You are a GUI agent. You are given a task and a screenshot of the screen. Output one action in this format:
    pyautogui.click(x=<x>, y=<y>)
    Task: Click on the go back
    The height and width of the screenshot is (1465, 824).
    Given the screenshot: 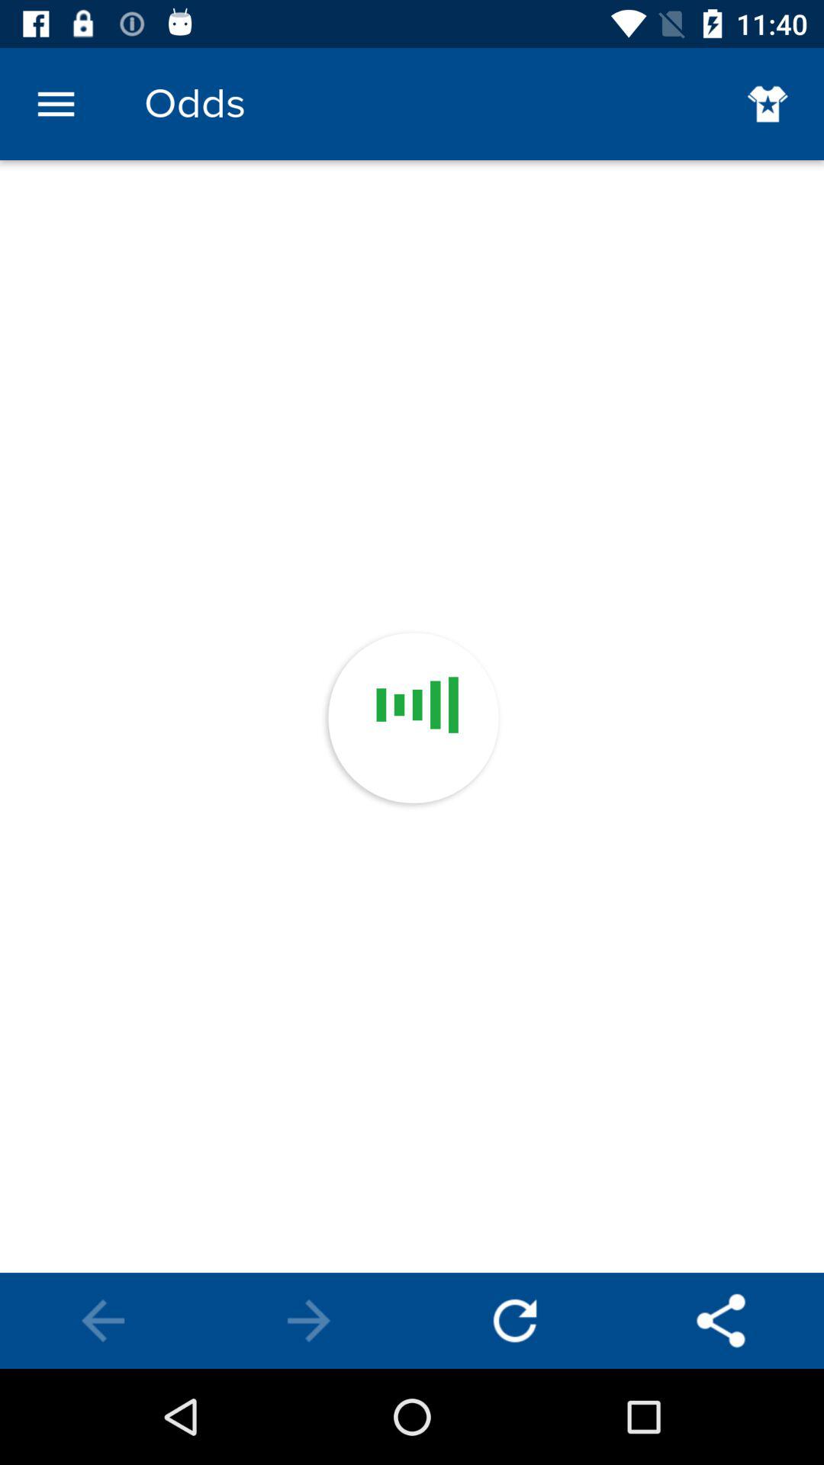 What is the action you would take?
    pyautogui.click(x=515, y=1321)
    